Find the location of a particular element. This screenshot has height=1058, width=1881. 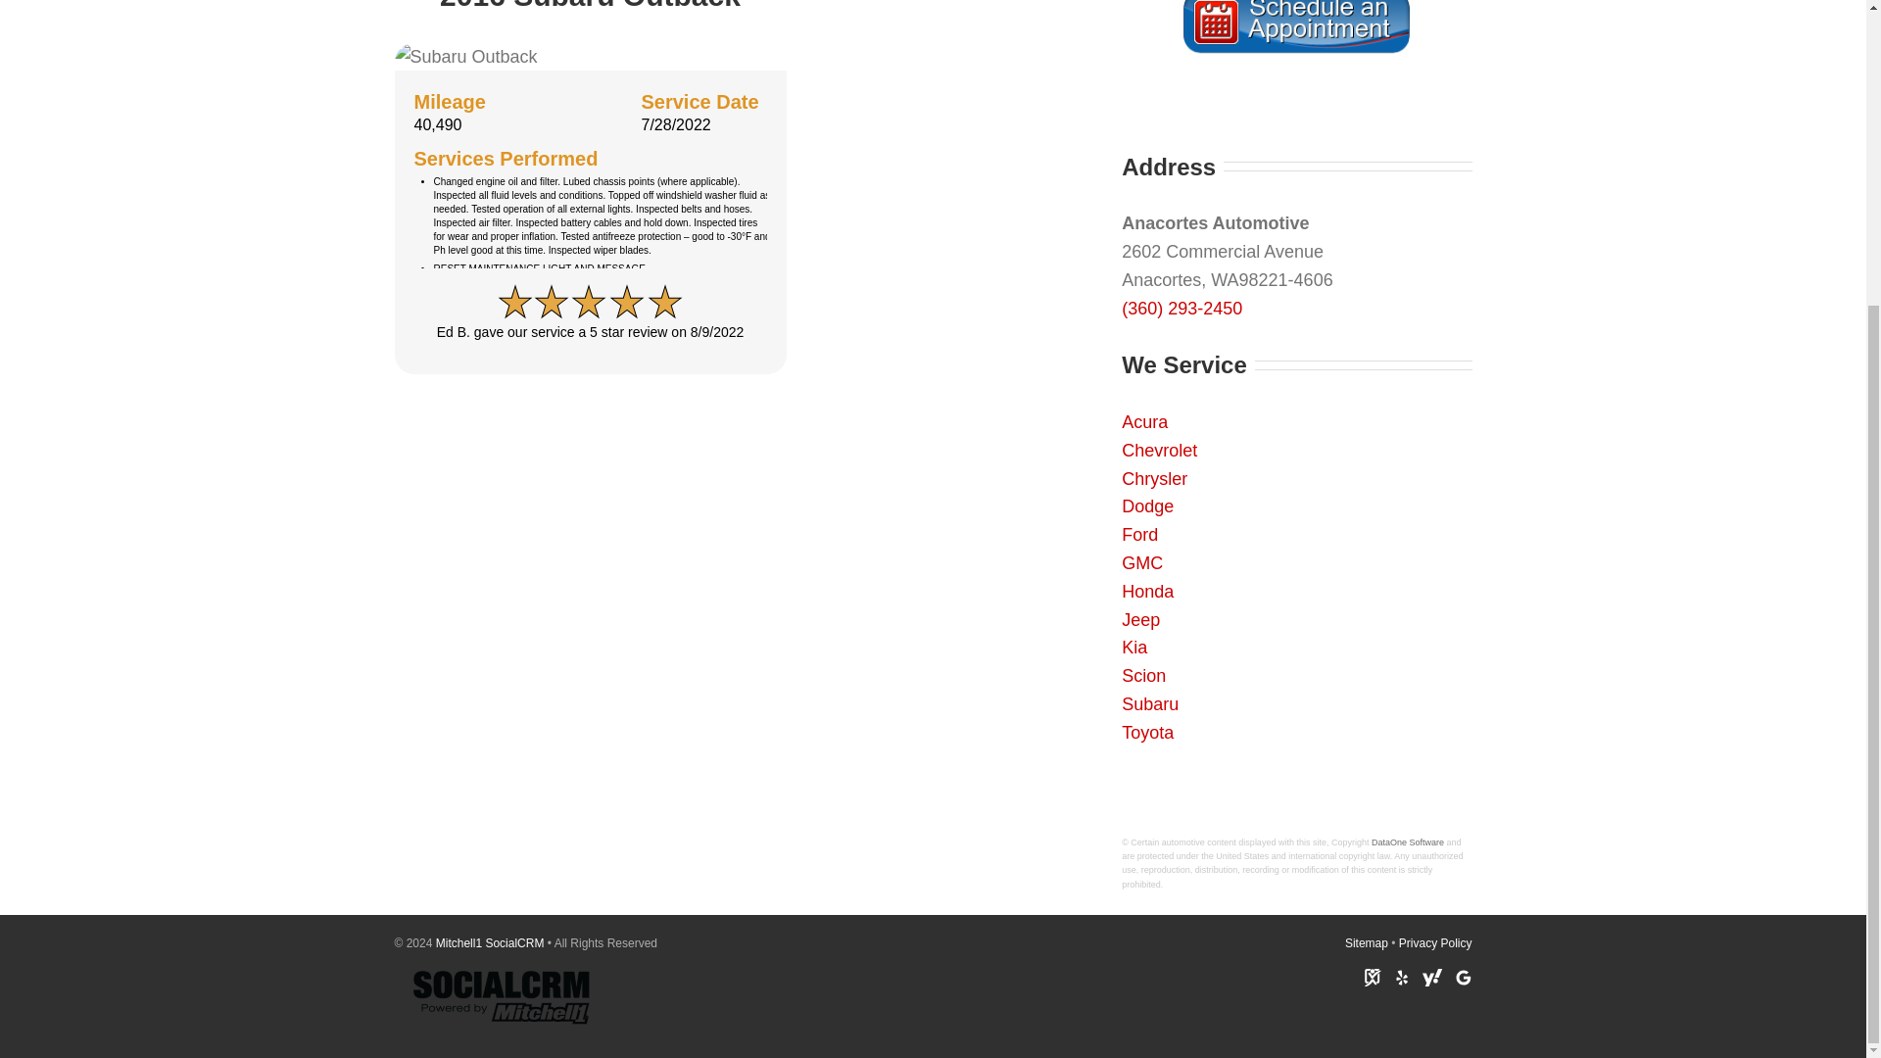

Mitchell1 SocialCRM is located at coordinates (490, 942).